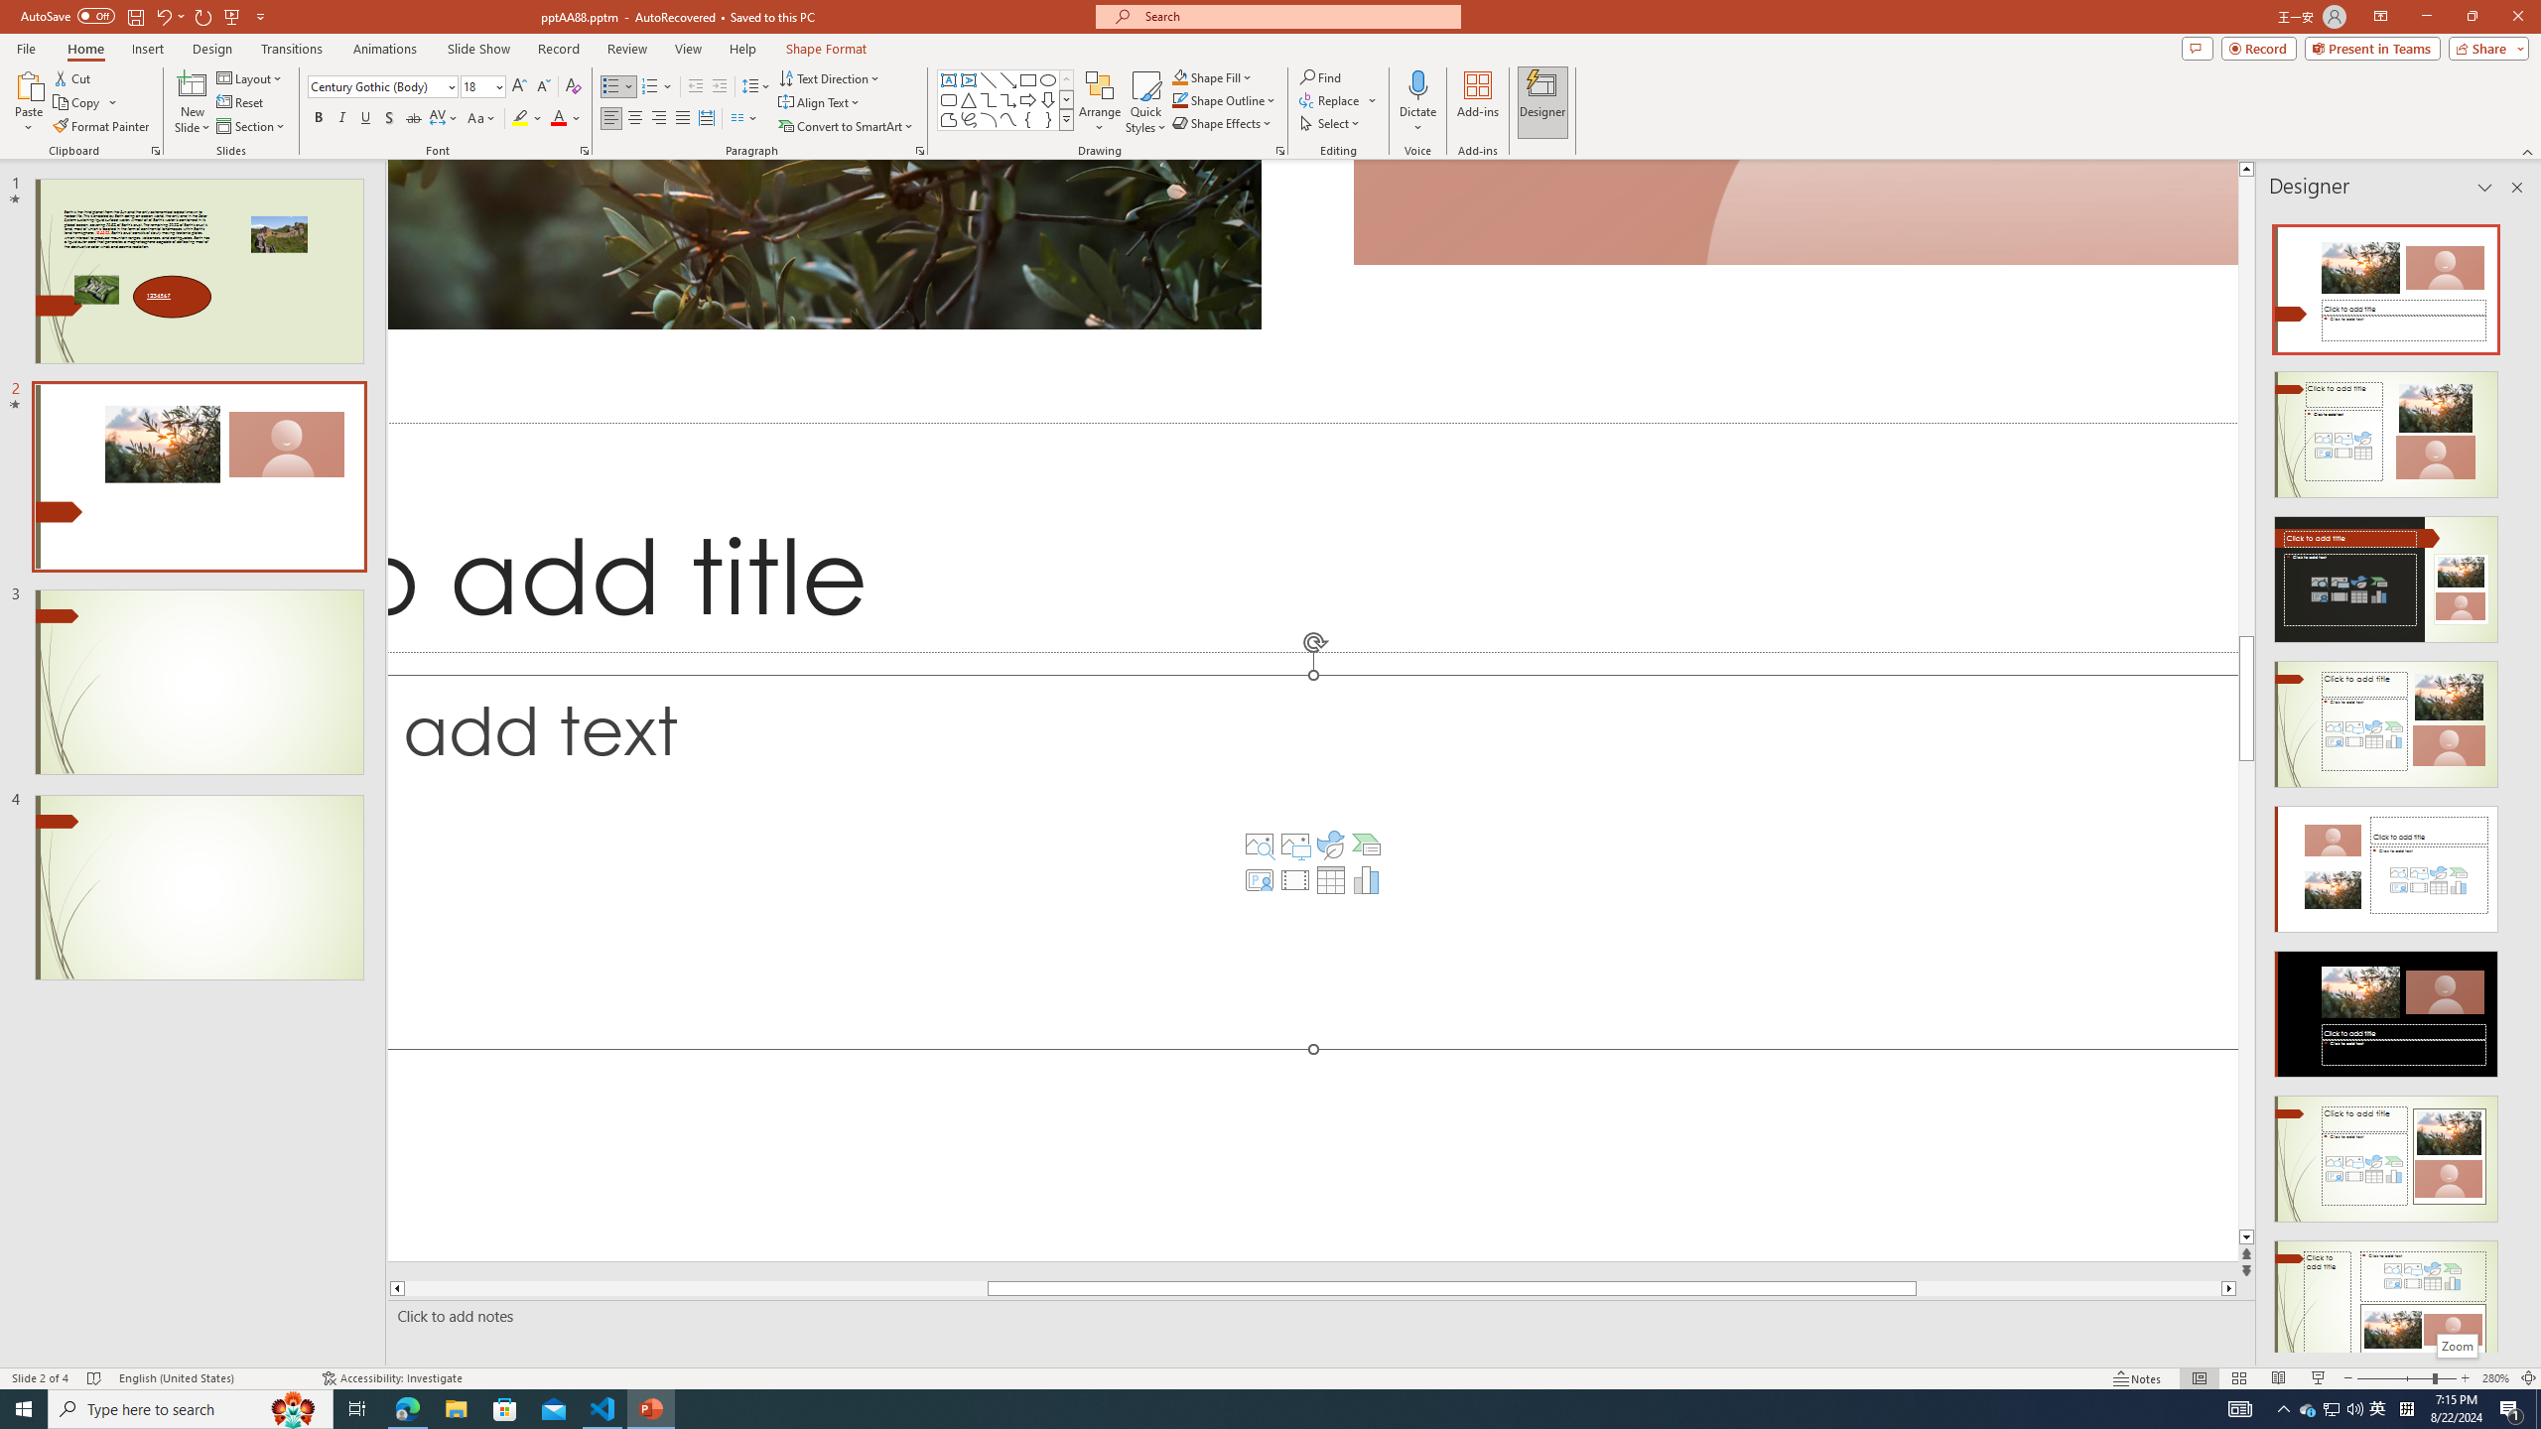 Image resolution: width=2541 pixels, height=1429 pixels. I want to click on Freeform: Shape, so click(949, 119).